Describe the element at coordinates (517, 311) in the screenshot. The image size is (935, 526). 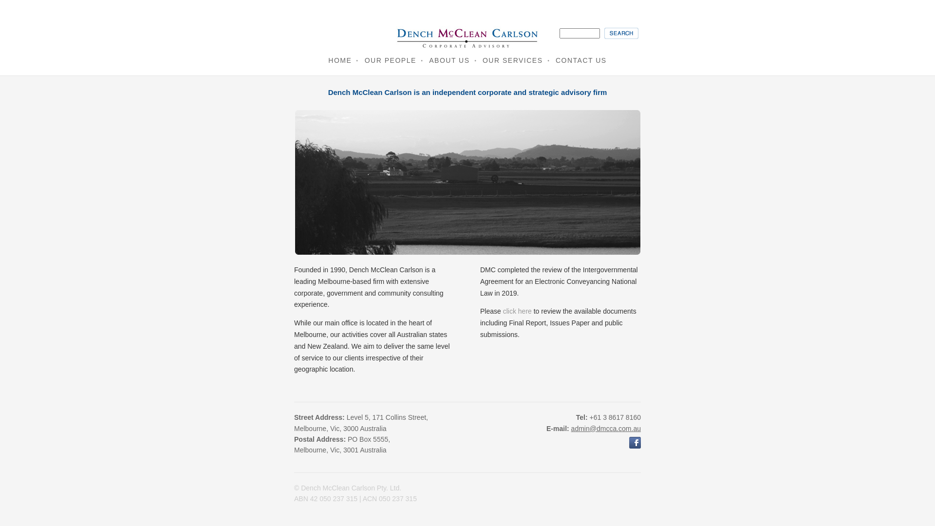
I see `click here` at that location.